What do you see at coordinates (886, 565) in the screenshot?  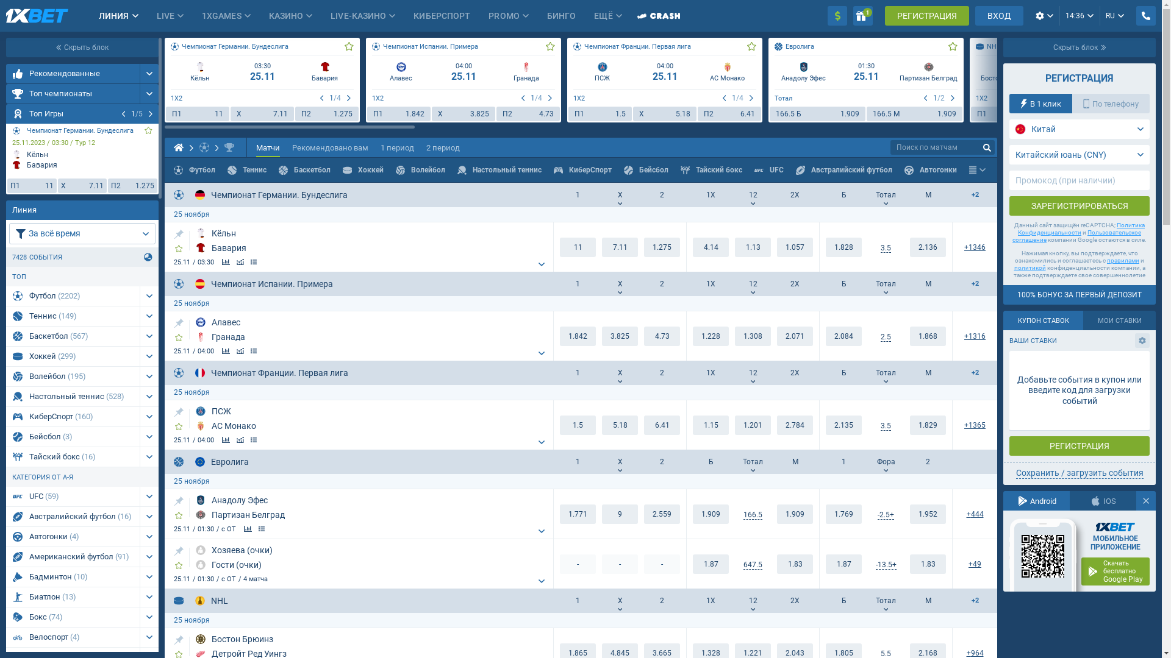 I see `-13.5+` at bounding box center [886, 565].